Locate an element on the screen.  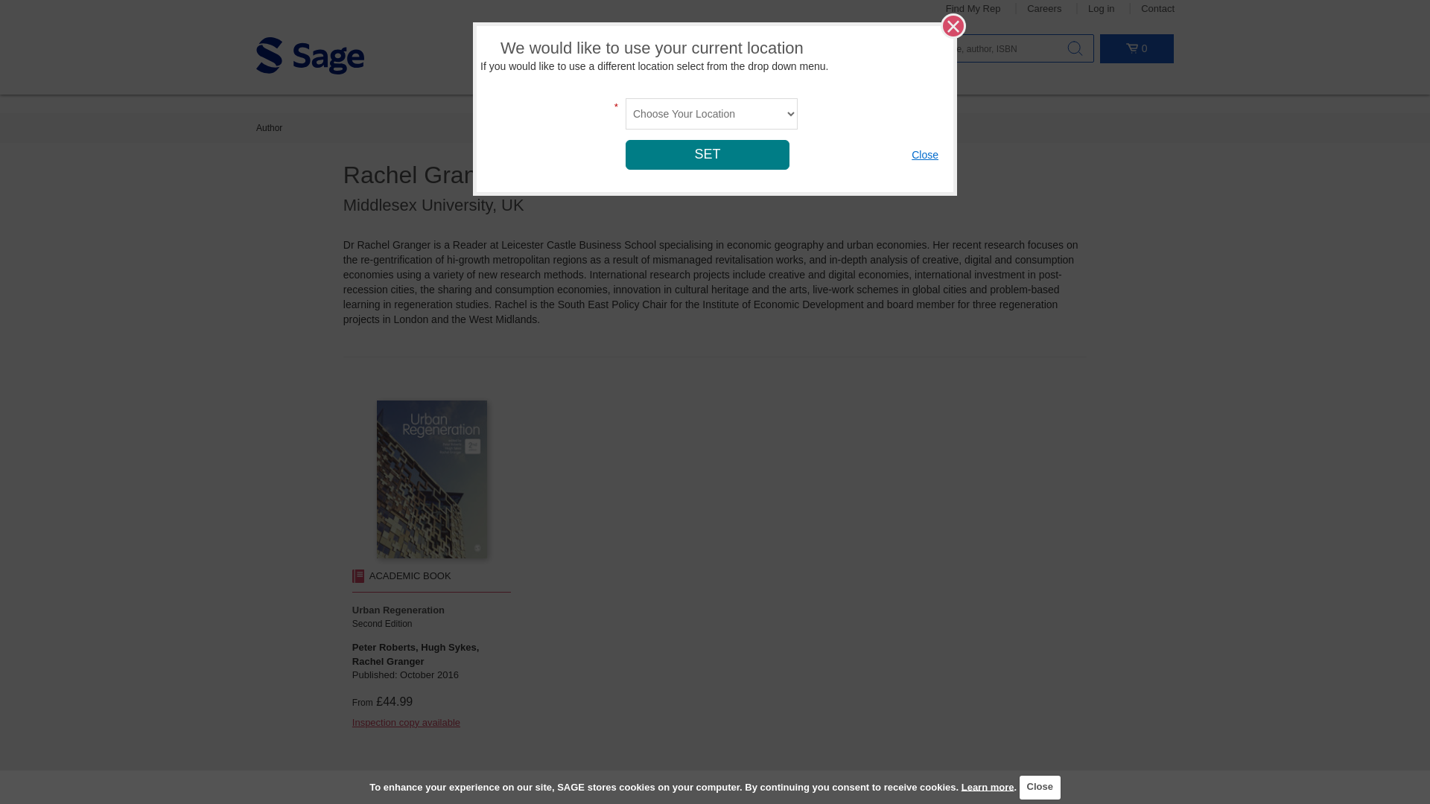
ACADEMIC-ICON CREATED WITH SKETCH. is located at coordinates (357, 576).